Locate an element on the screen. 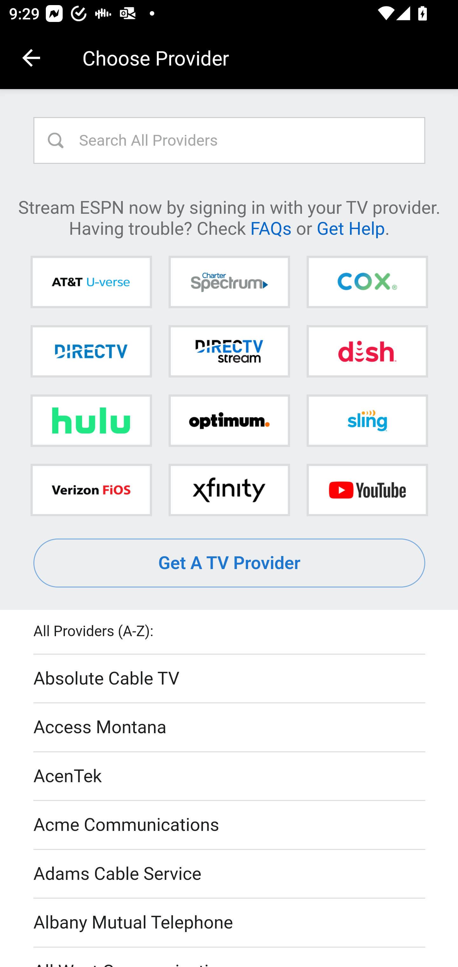 Image resolution: width=458 pixels, height=967 pixels. Xfinity is located at coordinates (229, 490).